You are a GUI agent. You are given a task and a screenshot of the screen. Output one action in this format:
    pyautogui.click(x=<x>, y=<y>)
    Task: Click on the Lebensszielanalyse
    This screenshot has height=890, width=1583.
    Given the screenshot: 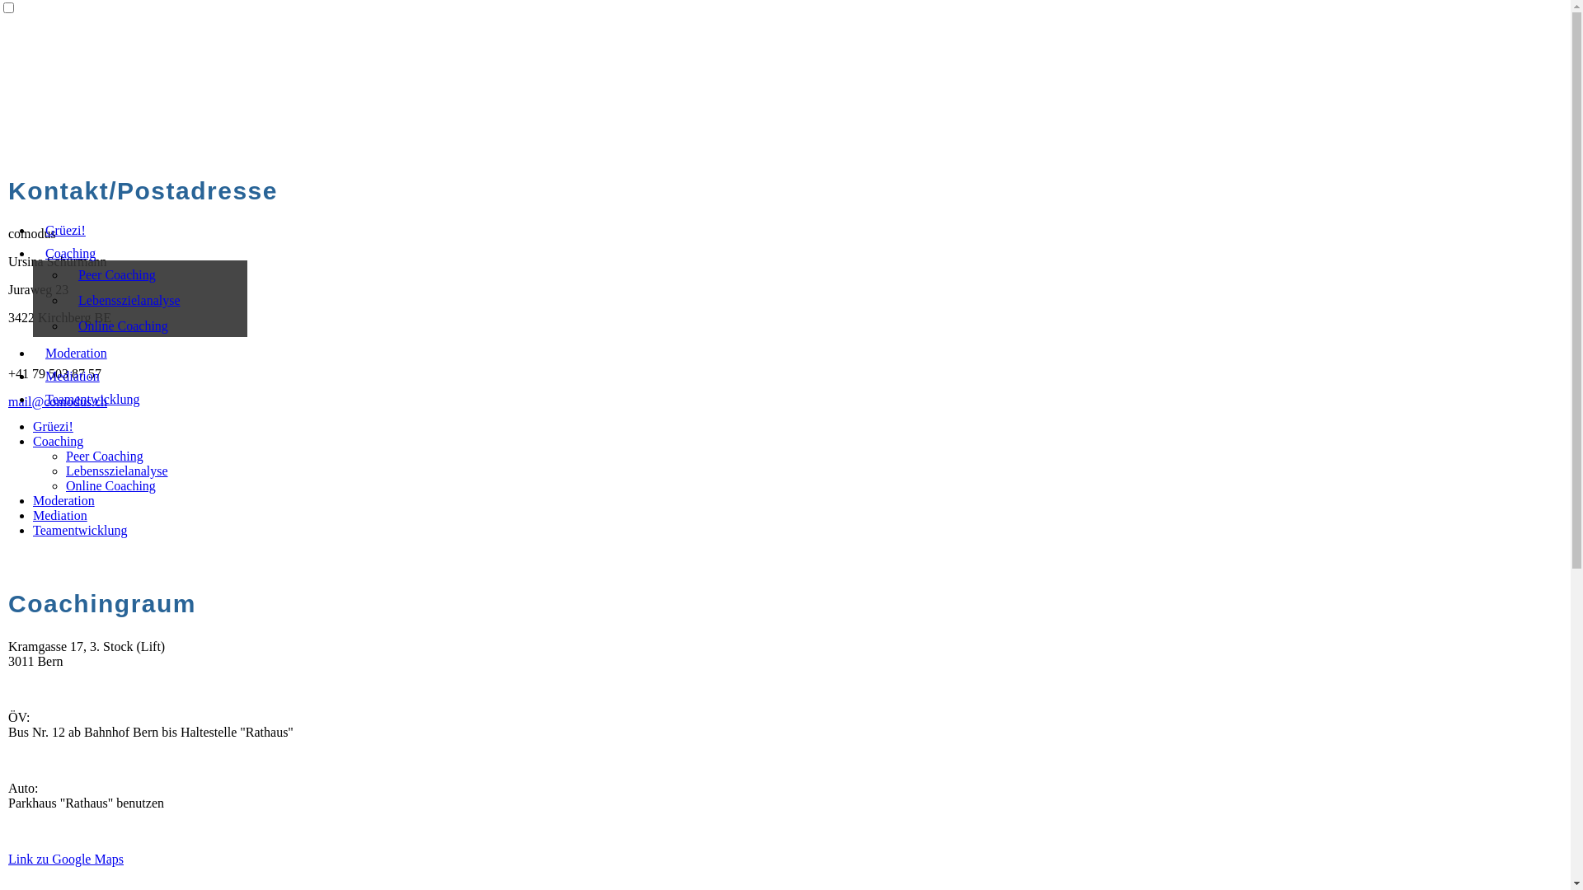 What is the action you would take?
    pyautogui.click(x=157, y=298)
    